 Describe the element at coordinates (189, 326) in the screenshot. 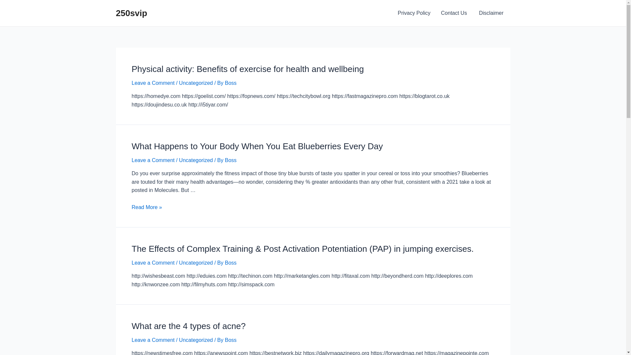

I see `What are the 4 types of acne?` at that location.